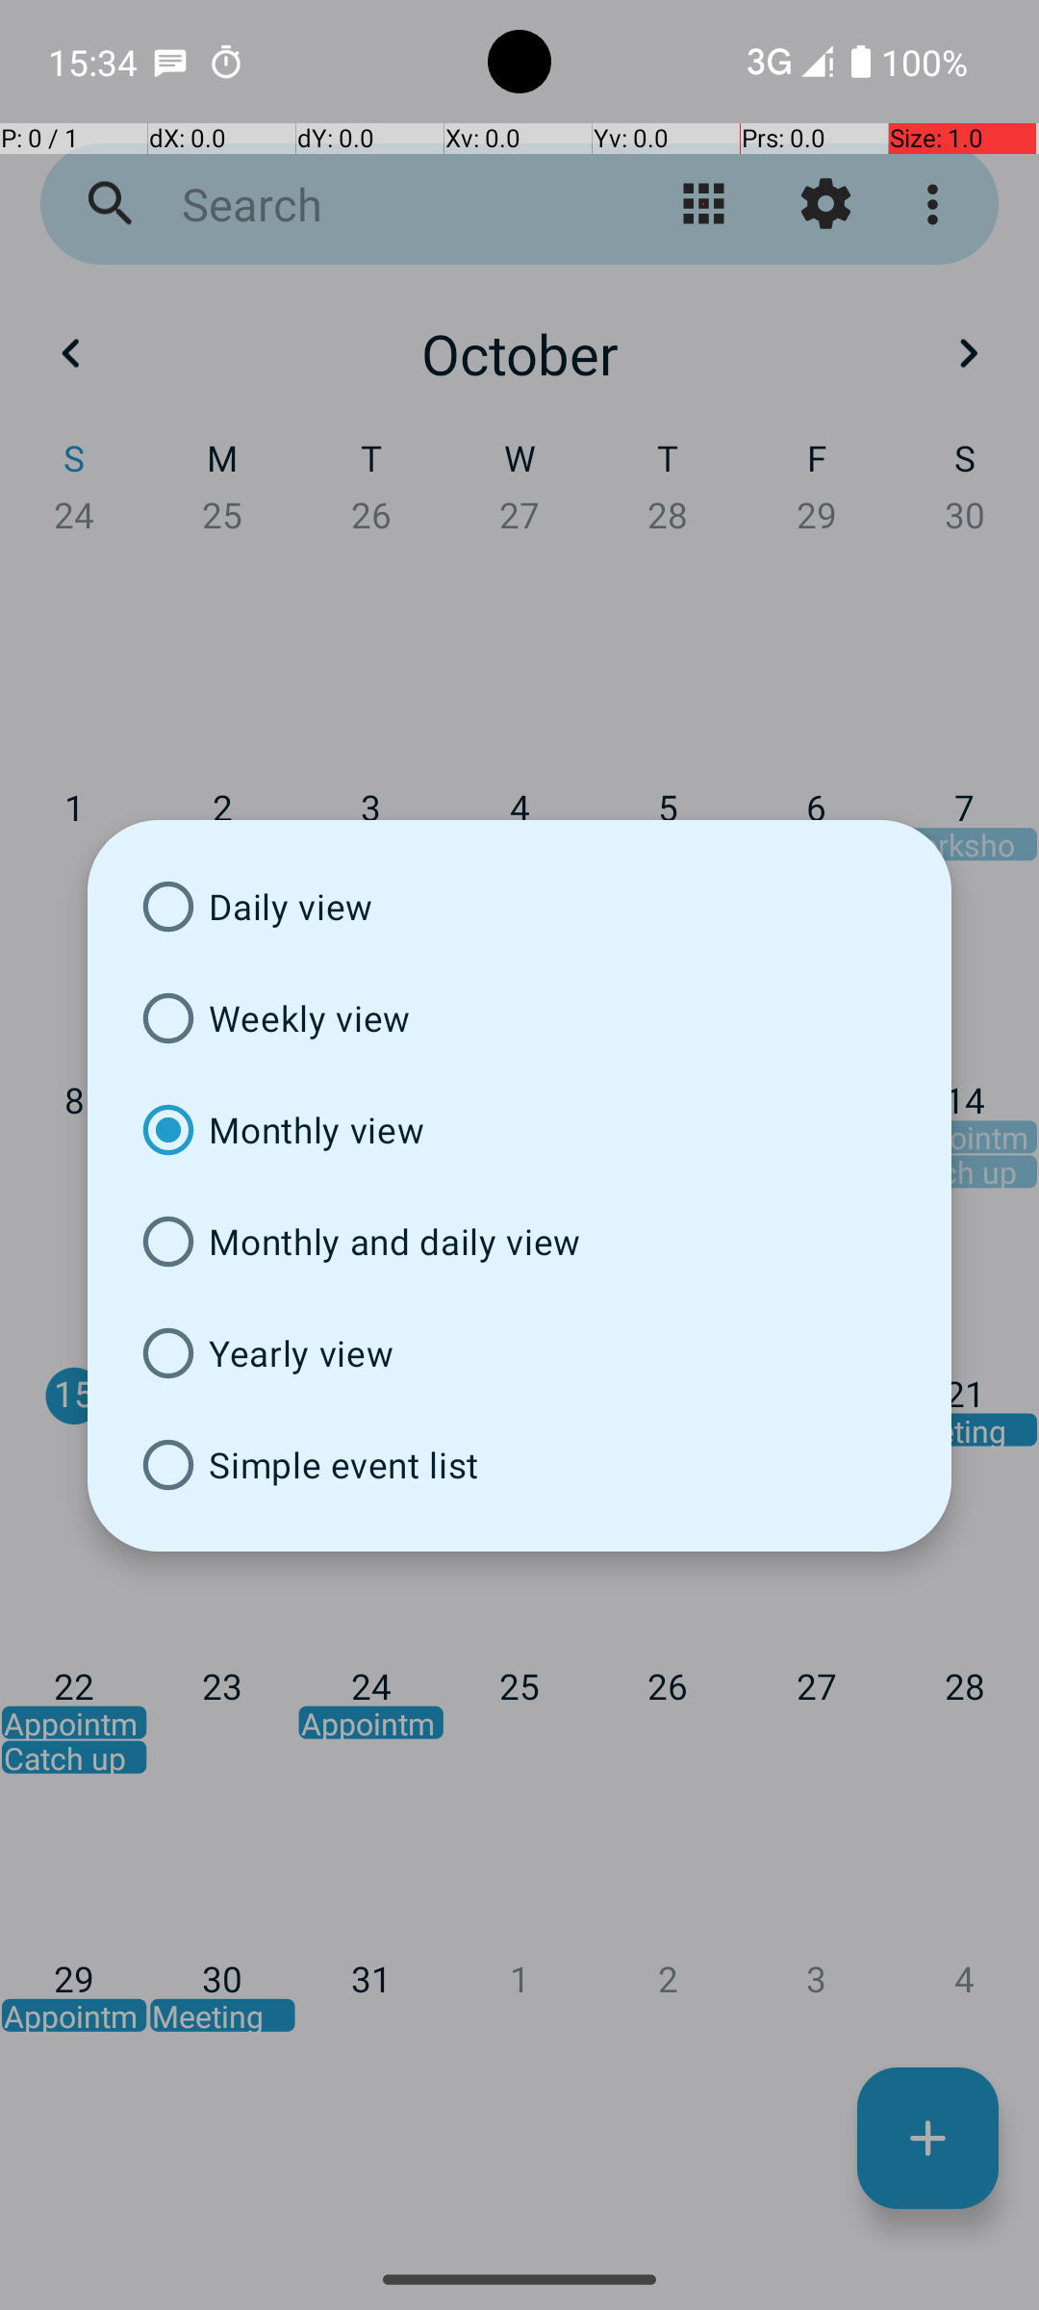 The width and height of the screenshot is (1039, 2310). What do you see at coordinates (519, 1130) in the screenshot?
I see `Monthly view` at bounding box center [519, 1130].